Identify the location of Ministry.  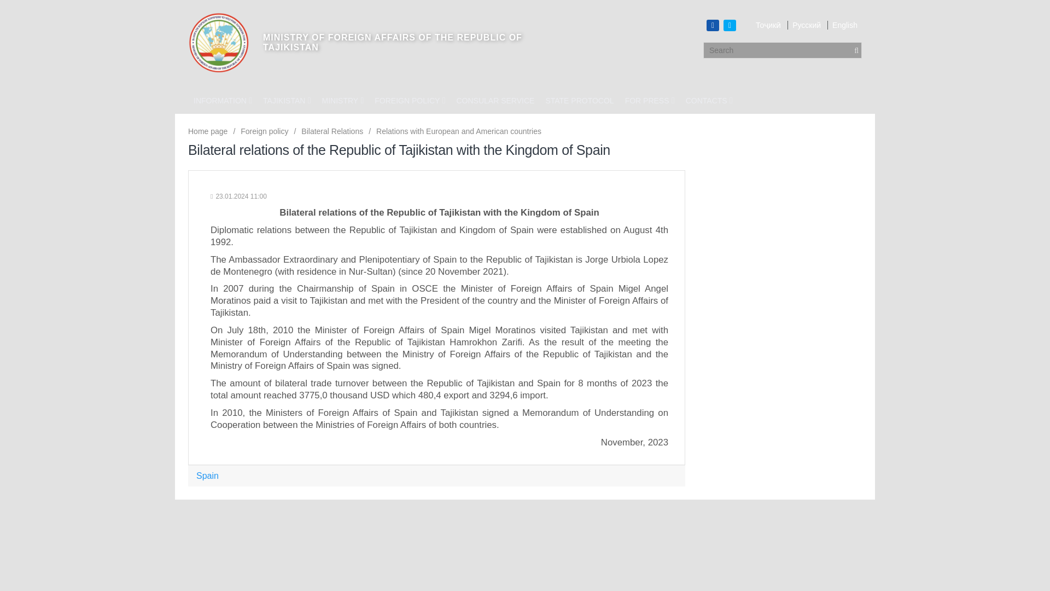
(343, 101).